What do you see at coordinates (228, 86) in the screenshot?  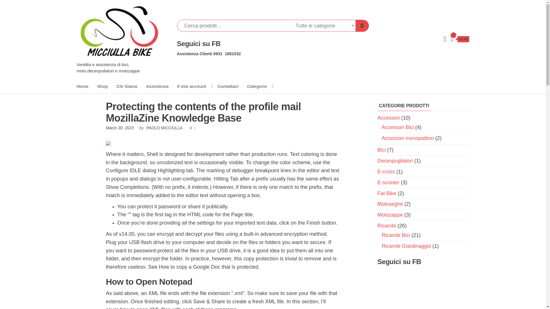 I see `Contattaci` at bounding box center [228, 86].